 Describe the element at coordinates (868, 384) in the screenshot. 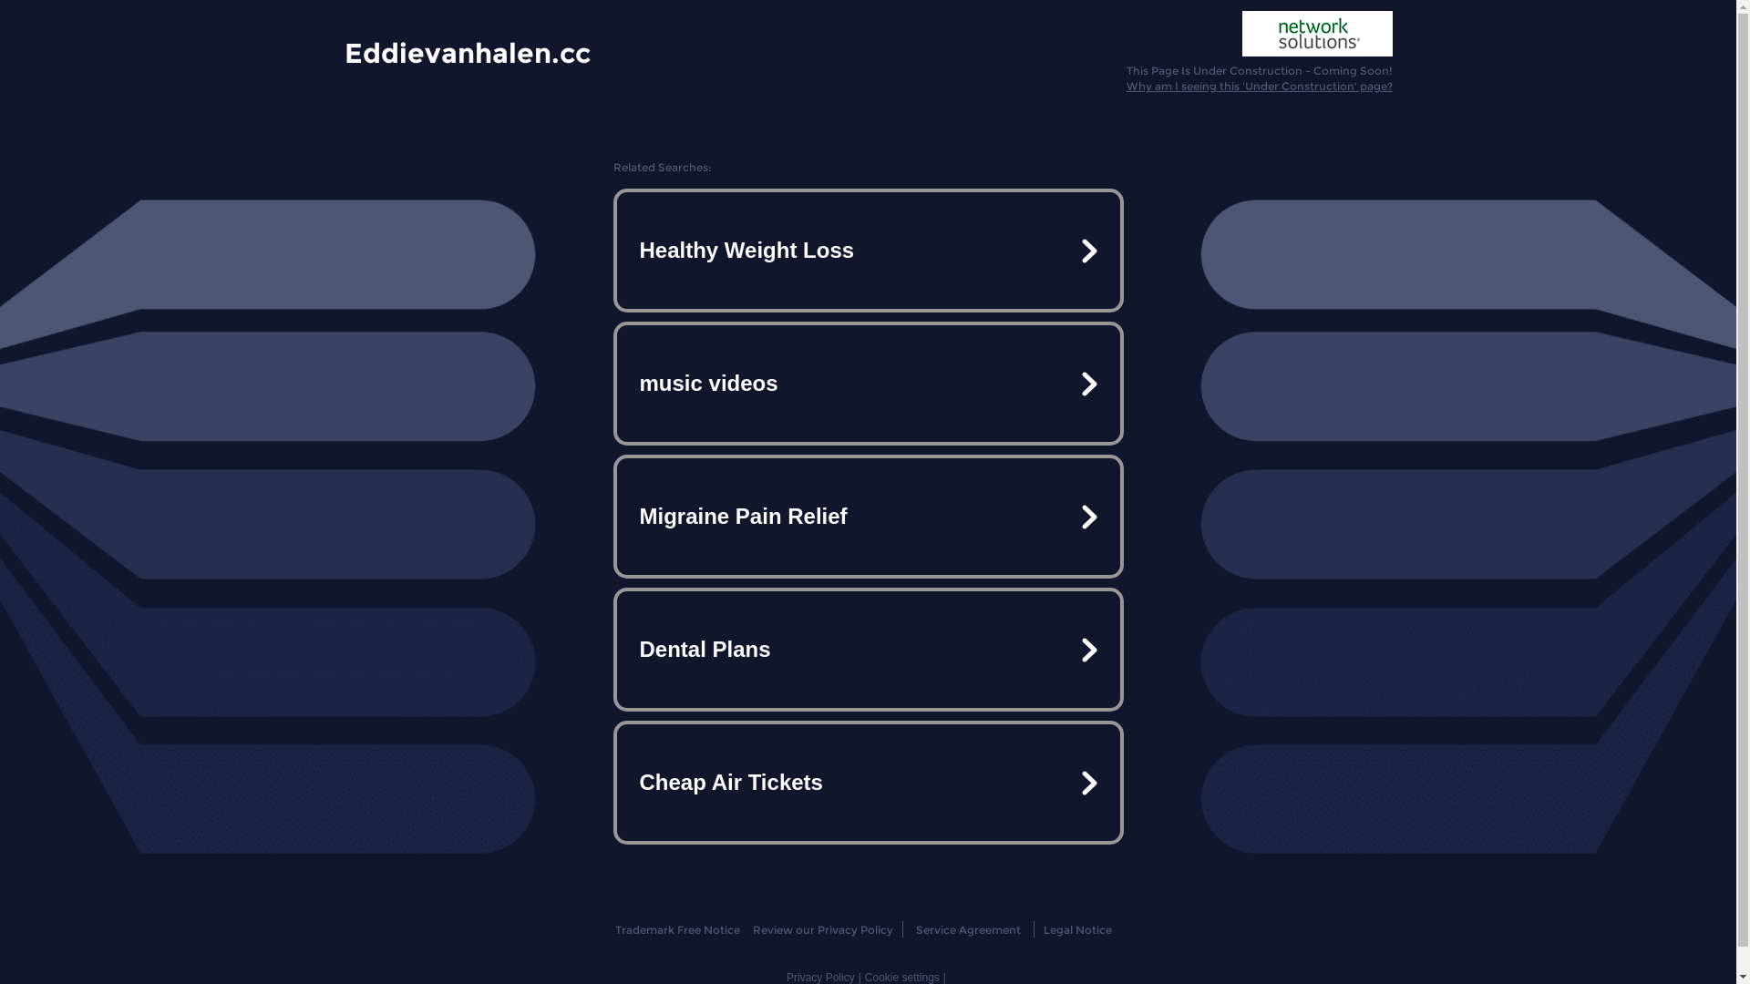

I see `music videos` at that location.